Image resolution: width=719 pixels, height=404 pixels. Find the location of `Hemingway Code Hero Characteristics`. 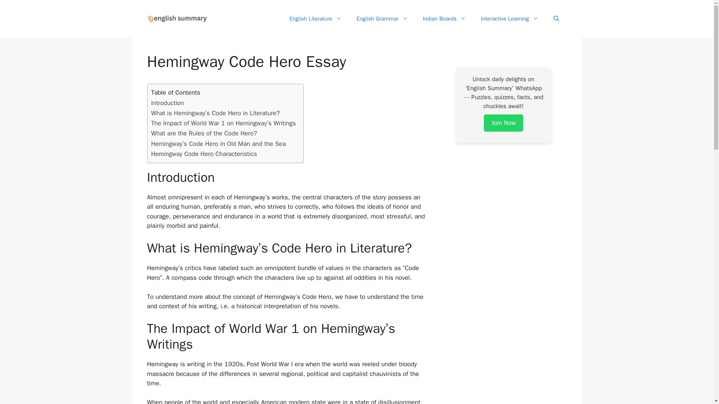

Hemingway Code Hero Characteristics is located at coordinates (204, 154).